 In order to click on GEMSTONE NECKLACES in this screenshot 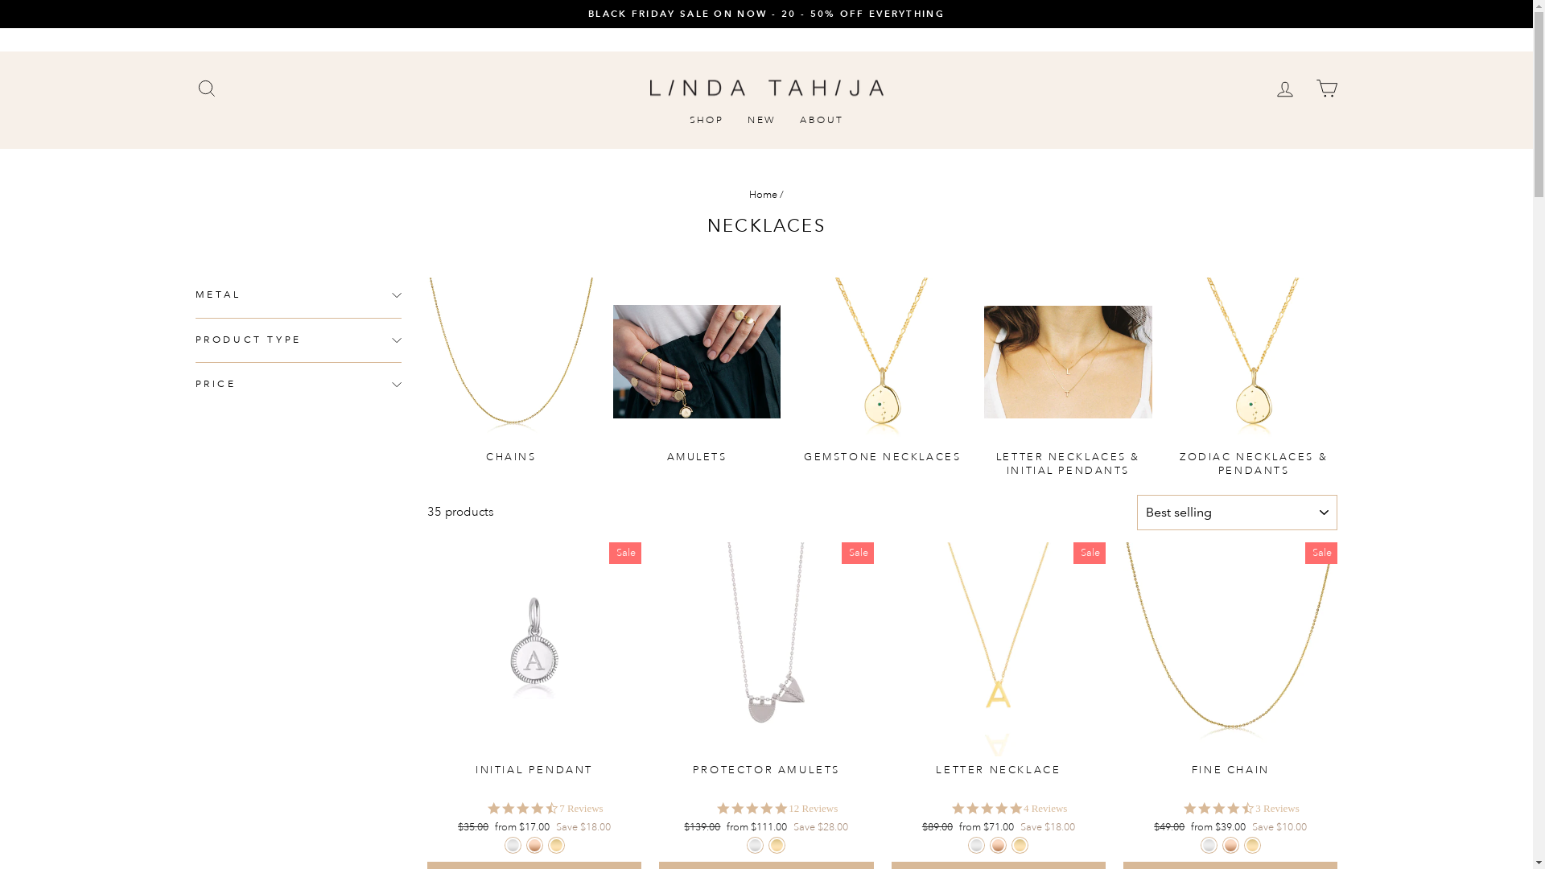, I will do `click(882, 370)`.